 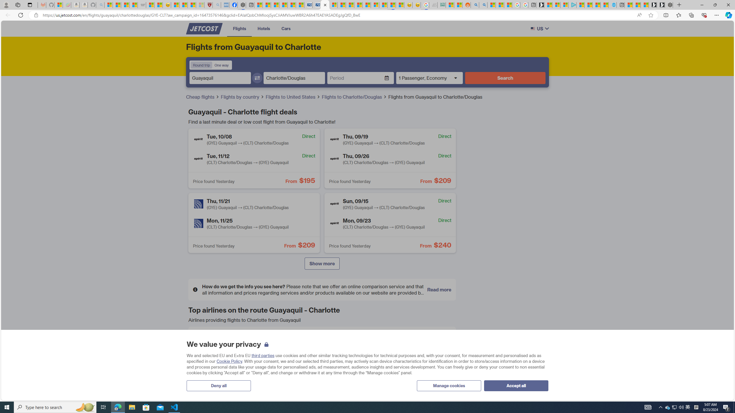 What do you see at coordinates (409, 340) in the screenshot?
I see `Copa Airlines Copa Airlines` at bounding box center [409, 340].